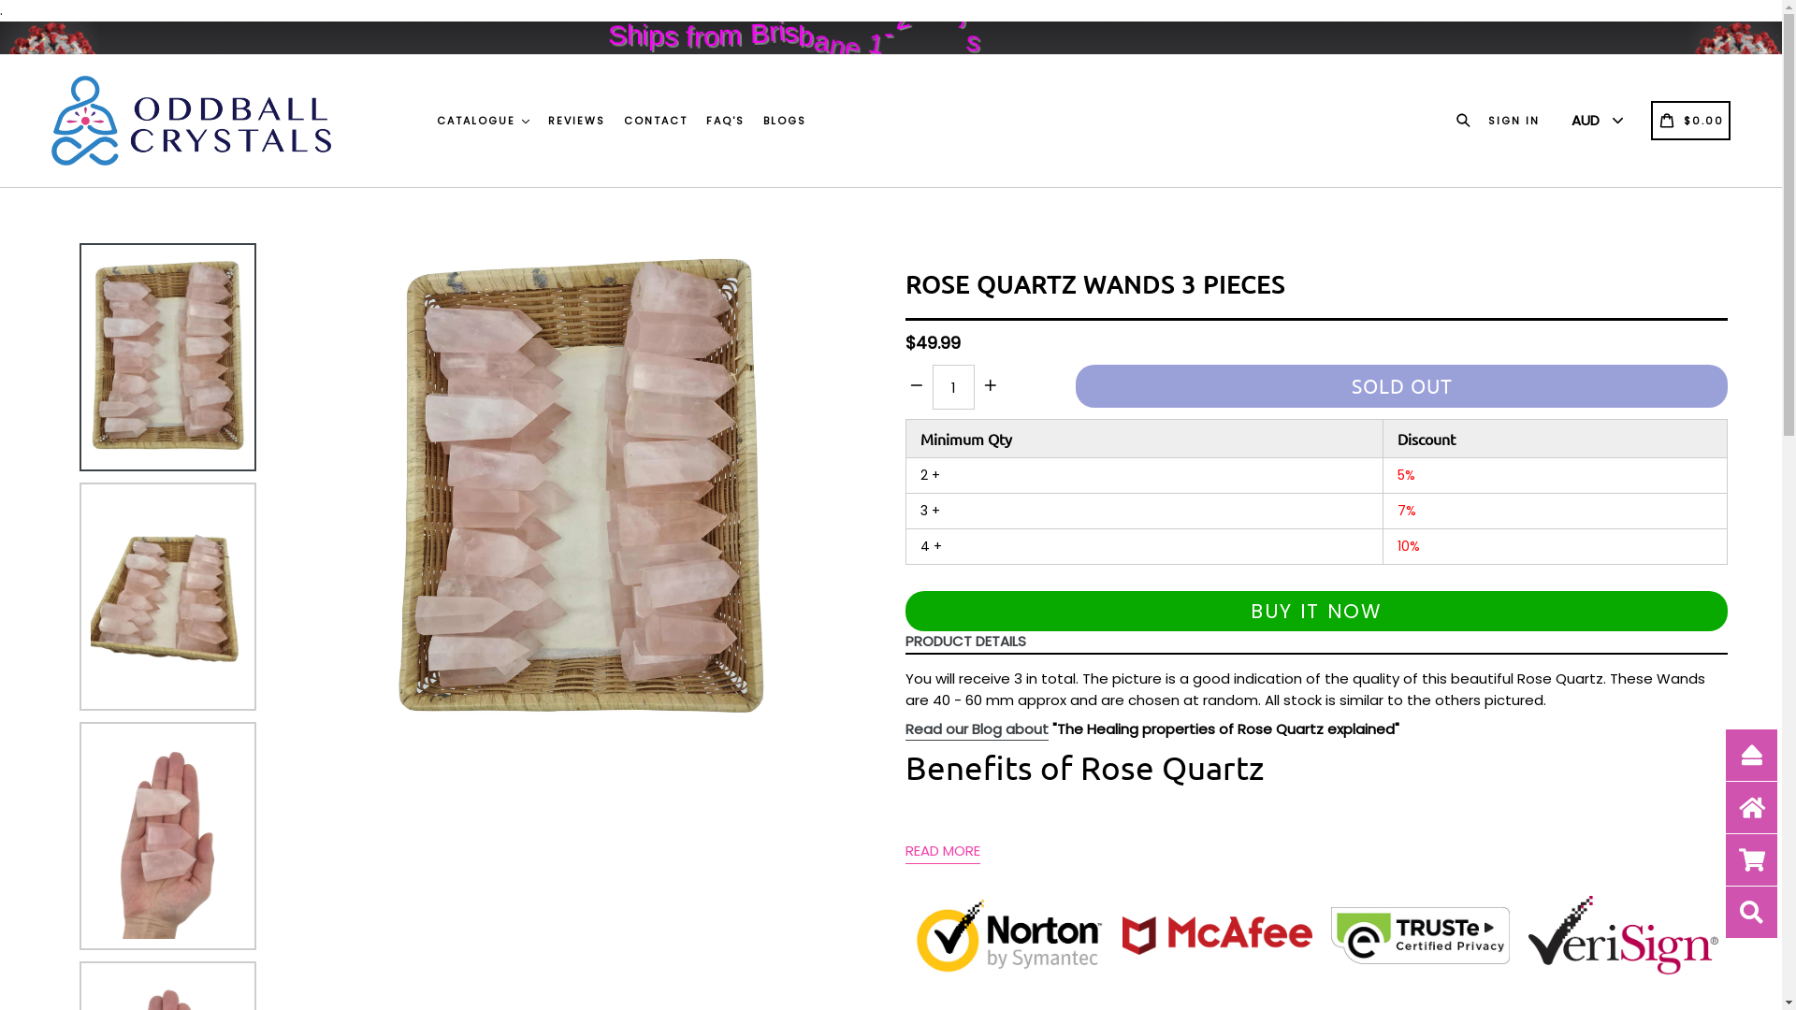 This screenshot has height=1010, width=1796. What do you see at coordinates (1401, 385) in the screenshot?
I see `SOLD OUT` at bounding box center [1401, 385].